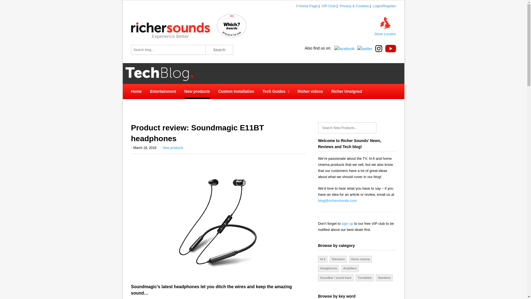 Image resolution: width=531 pixels, height=299 pixels. What do you see at coordinates (163, 91) in the screenshot?
I see `Entertainment` at bounding box center [163, 91].